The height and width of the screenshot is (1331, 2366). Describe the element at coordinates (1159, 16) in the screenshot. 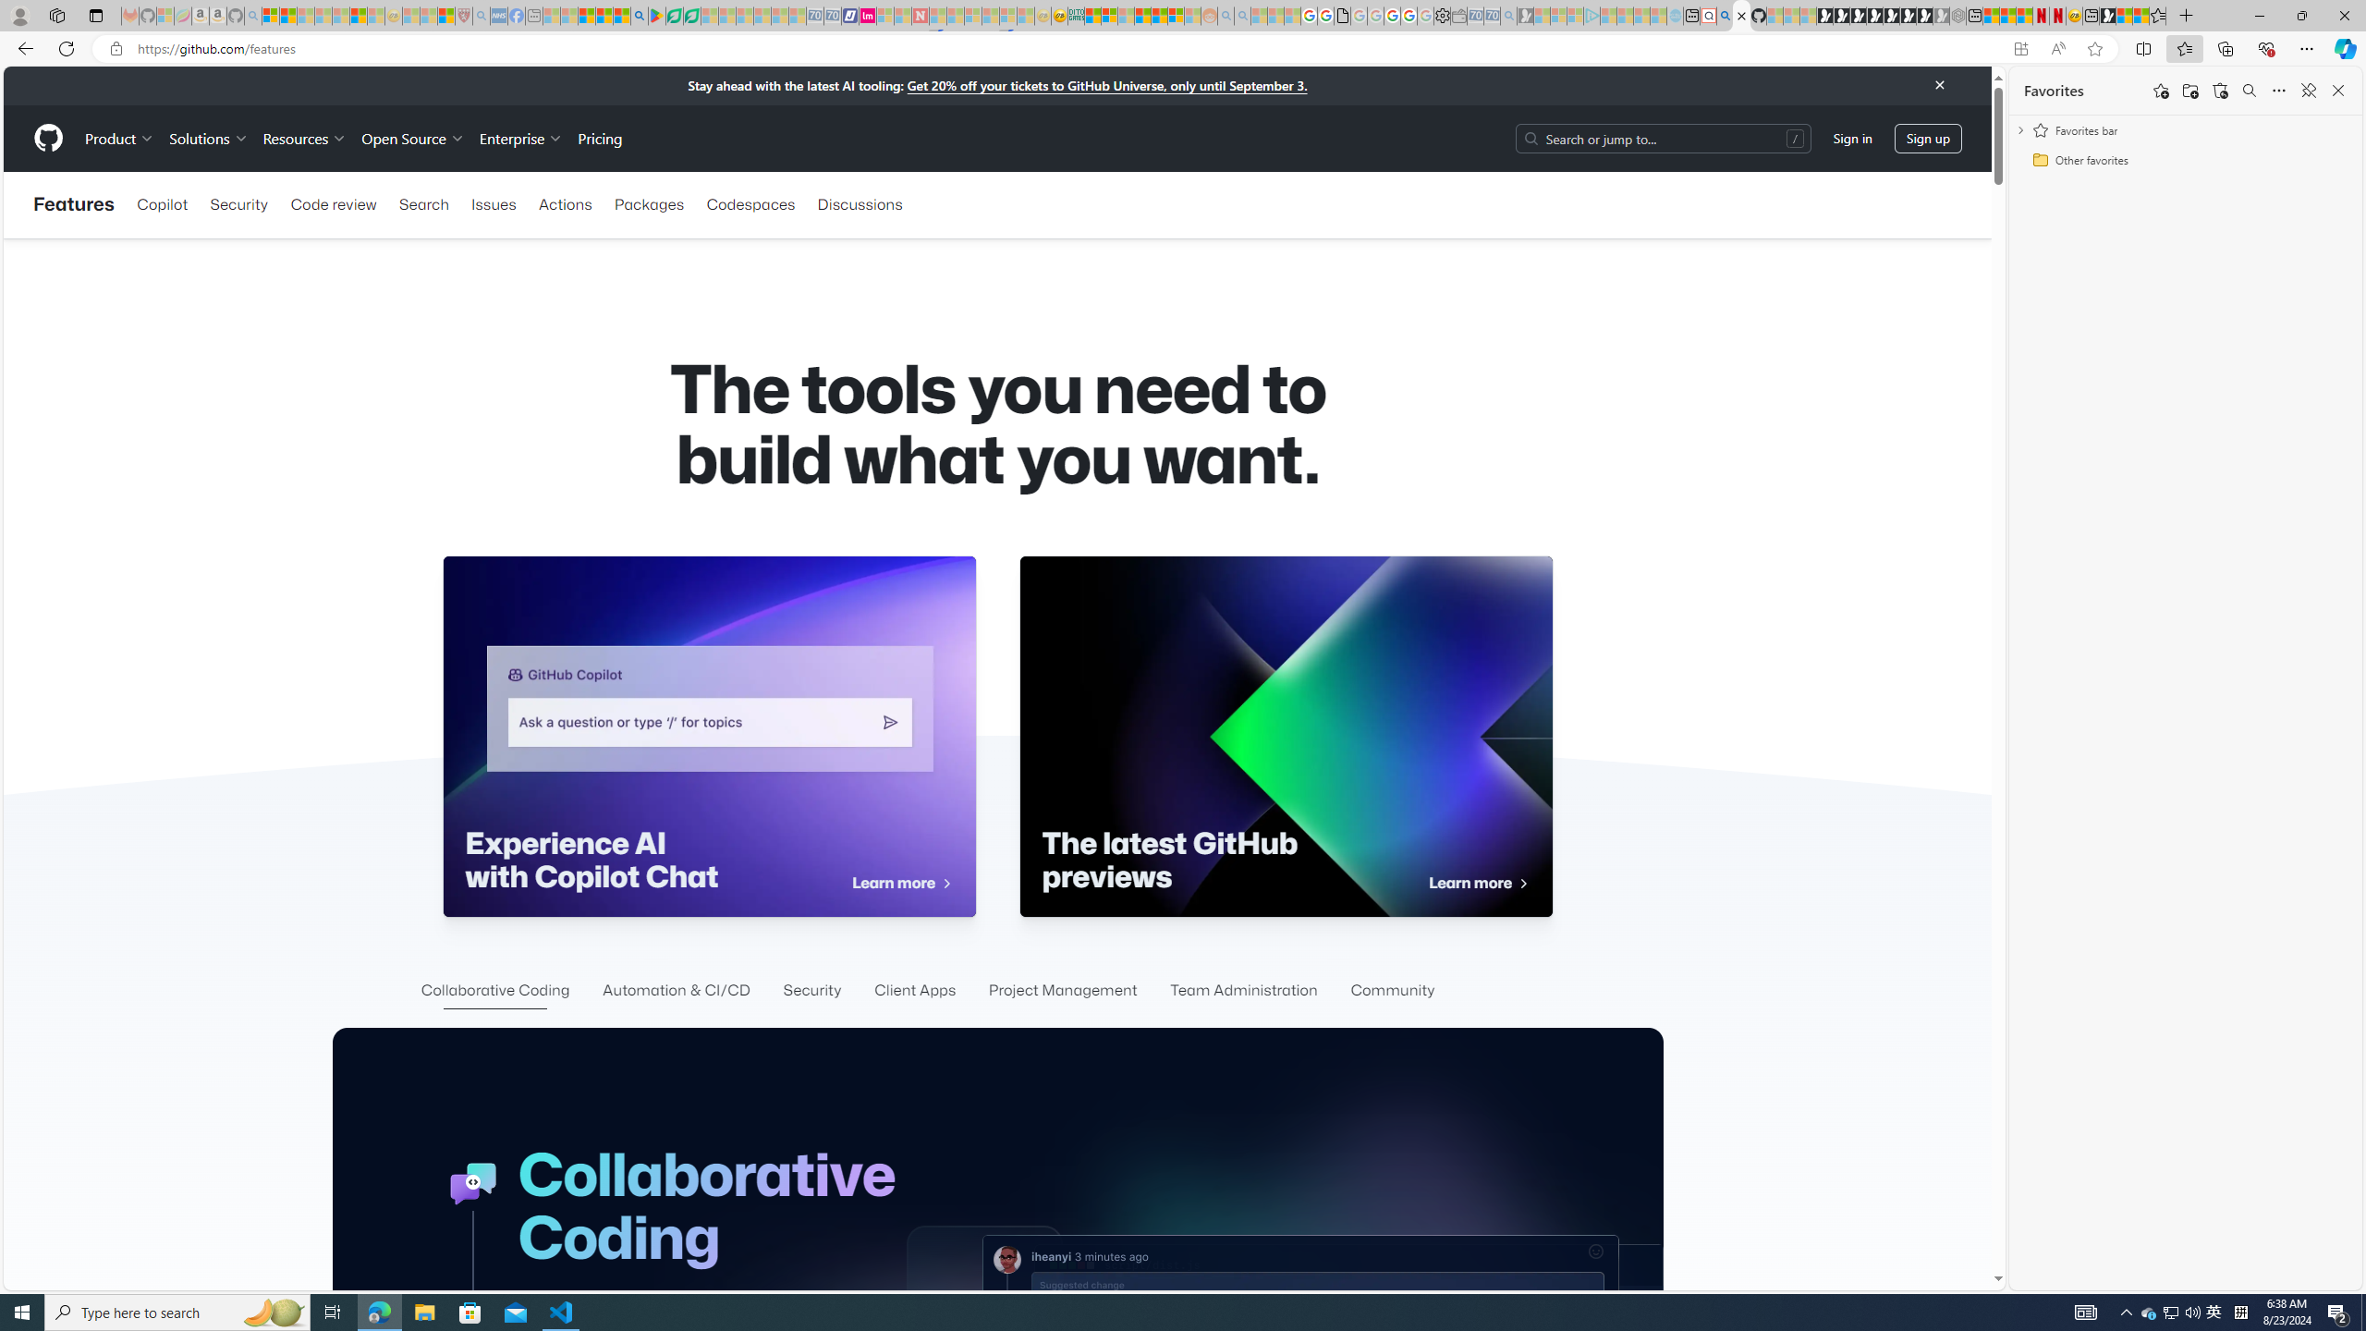

I see `Kinda Frugal - MSN` at that location.